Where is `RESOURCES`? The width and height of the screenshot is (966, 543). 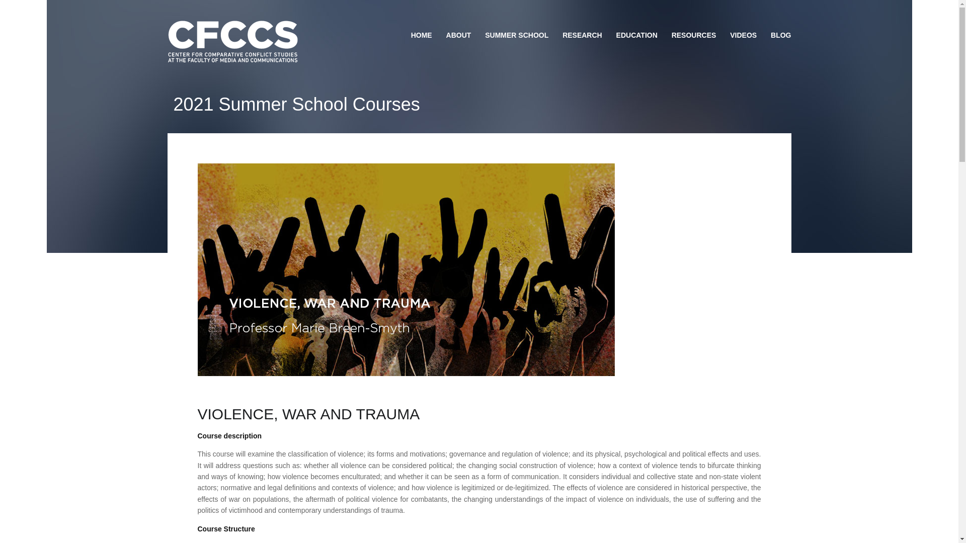 RESOURCES is located at coordinates (694, 35).